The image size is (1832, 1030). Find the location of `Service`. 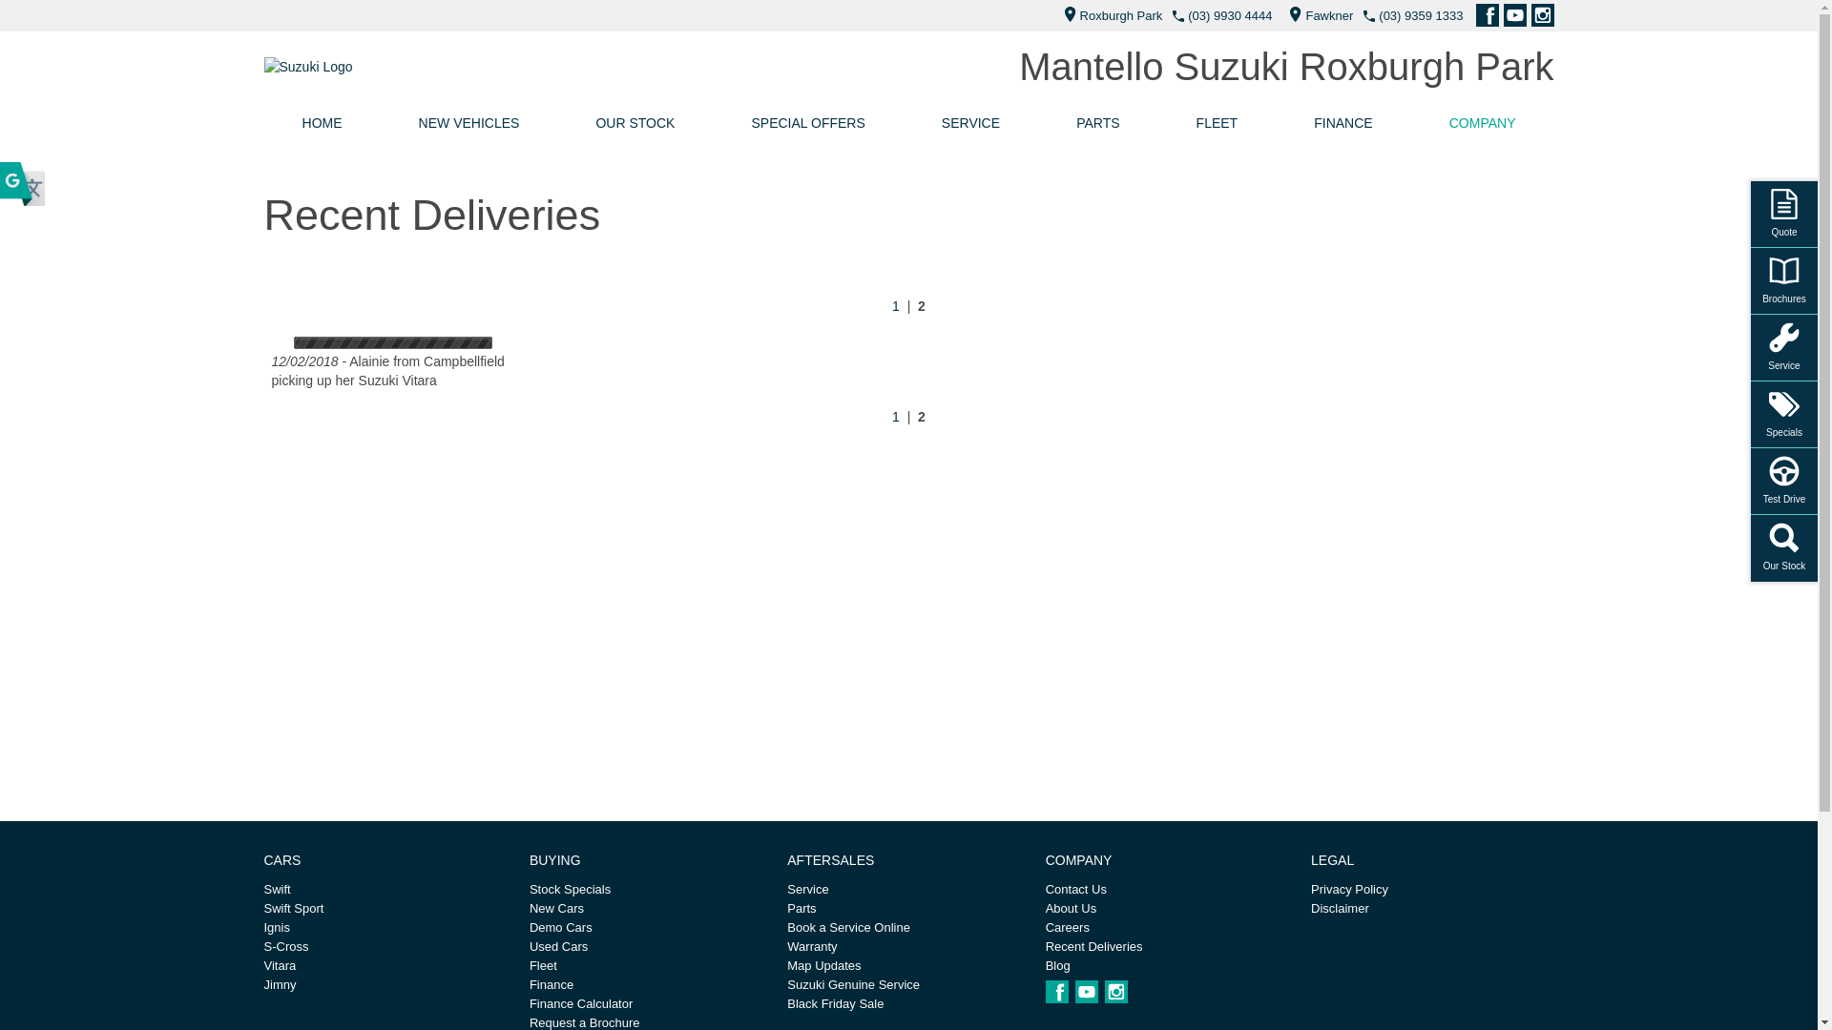

Service is located at coordinates (908, 890).